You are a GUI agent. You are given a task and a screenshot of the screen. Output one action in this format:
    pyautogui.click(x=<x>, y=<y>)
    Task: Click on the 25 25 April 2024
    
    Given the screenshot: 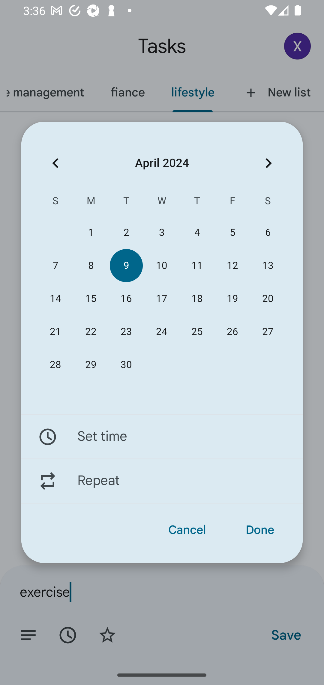 What is the action you would take?
    pyautogui.click(x=197, y=331)
    